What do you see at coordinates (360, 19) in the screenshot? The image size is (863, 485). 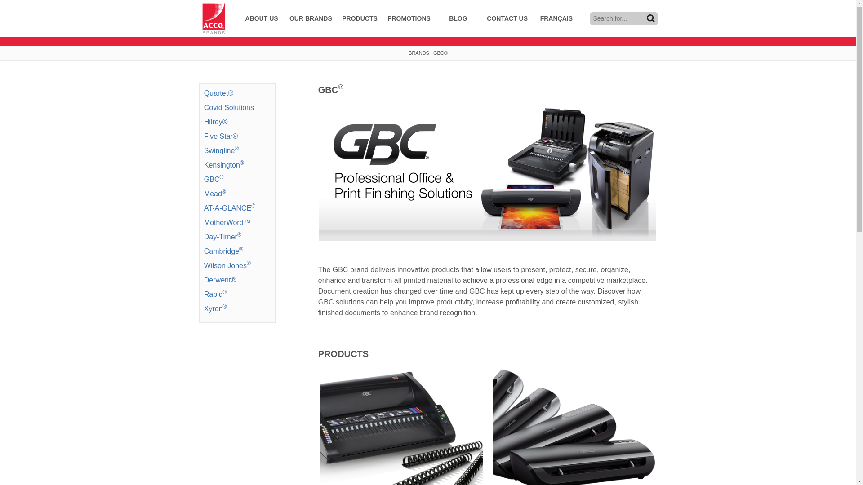 I see `PRODUCTS` at bounding box center [360, 19].